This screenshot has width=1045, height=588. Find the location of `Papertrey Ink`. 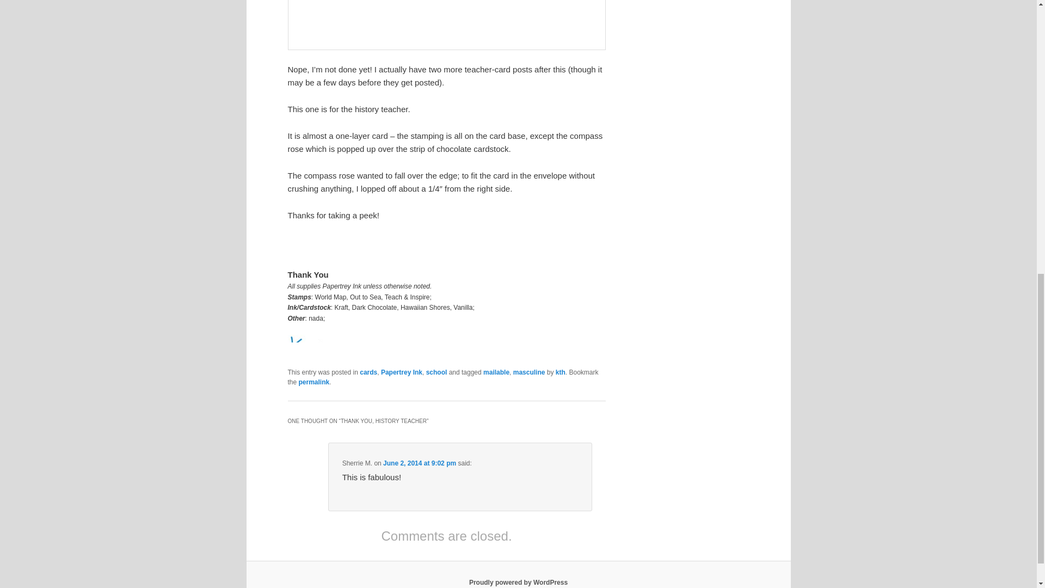

Papertrey Ink is located at coordinates (402, 372).